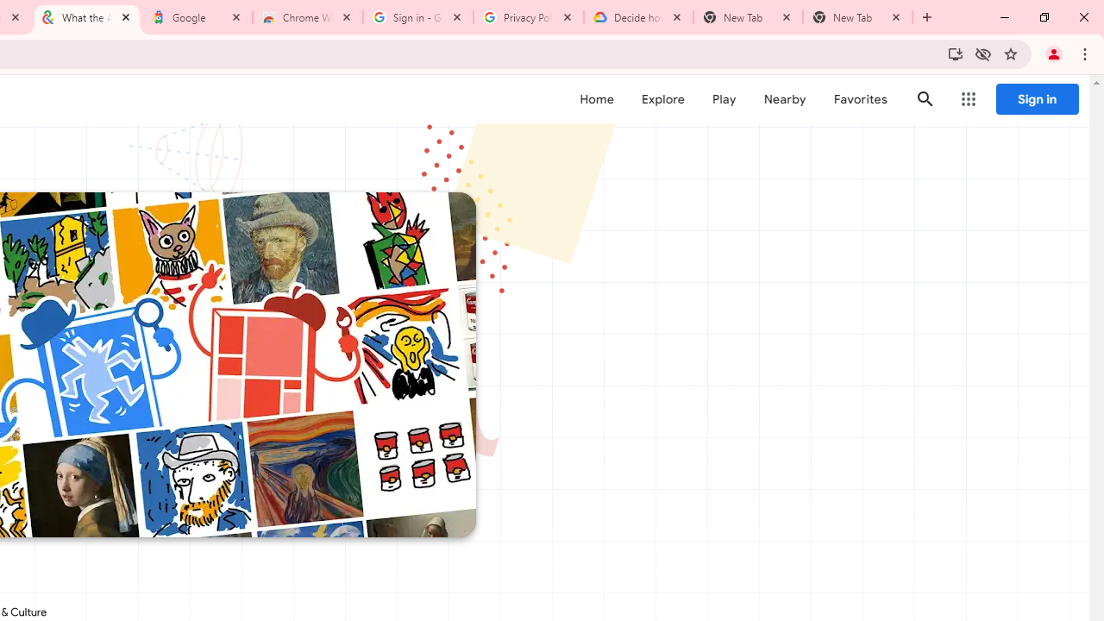 This screenshot has width=1104, height=621. What do you see at coordinates (859, 99) in the screenshot?
I see `Favorites` at bounding box center [859, 99].